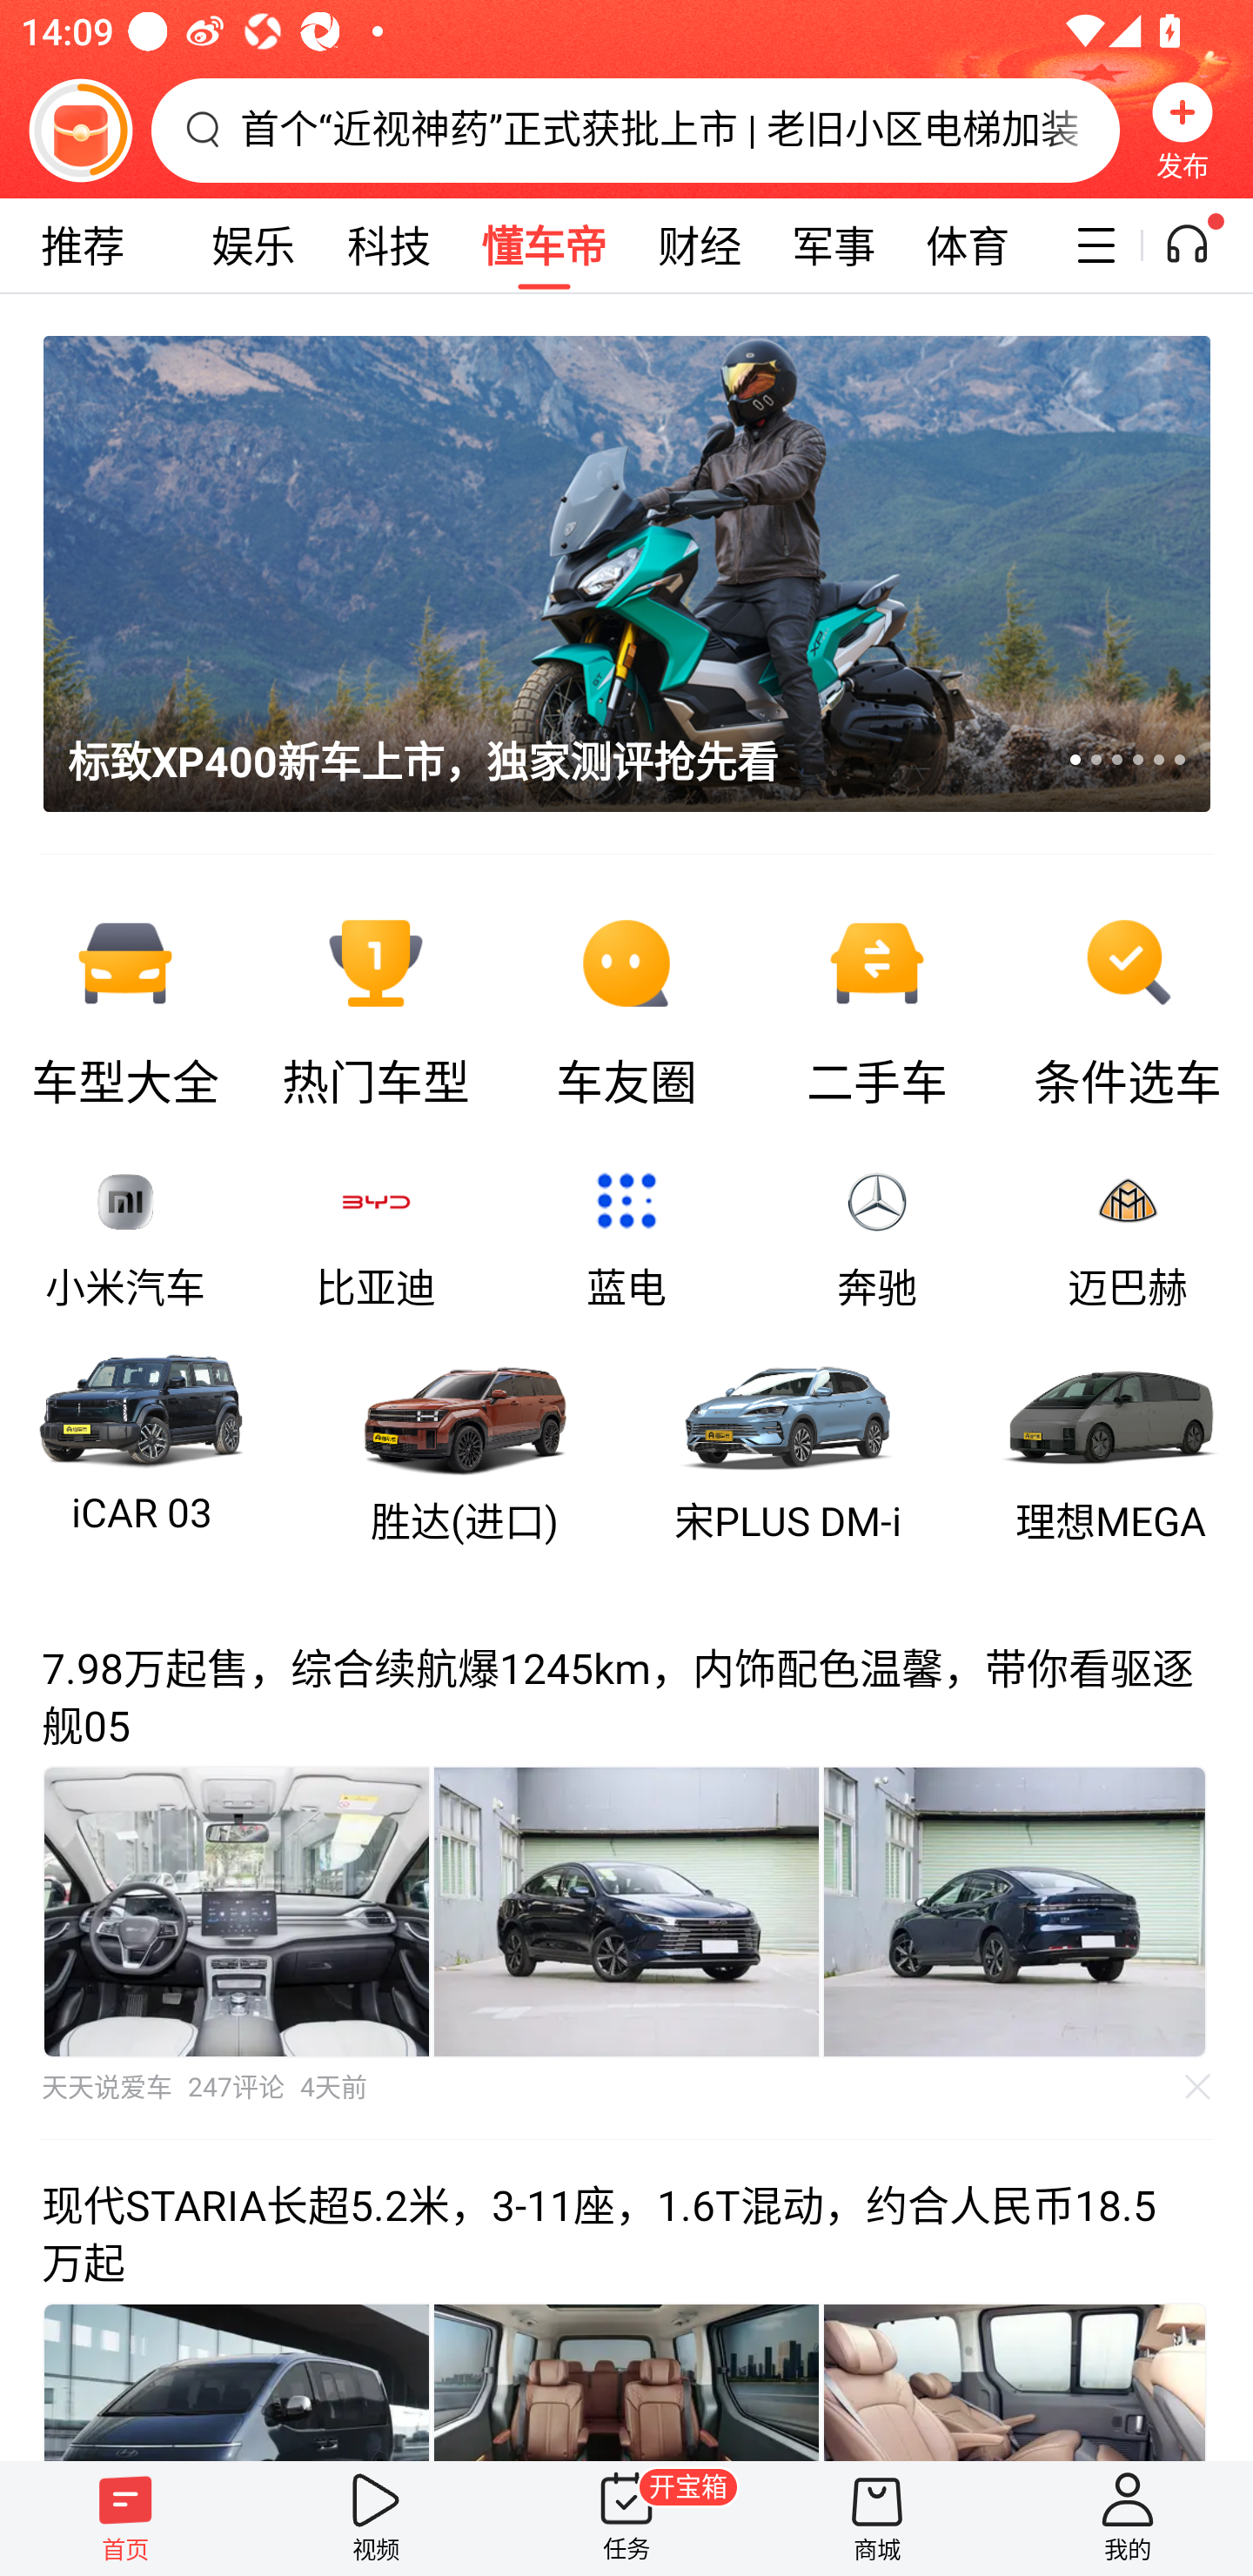  What do you see at coordinates (1015, 1911) in the screenshot?
I see `内容图片` at bounding box center [1015, 1911].